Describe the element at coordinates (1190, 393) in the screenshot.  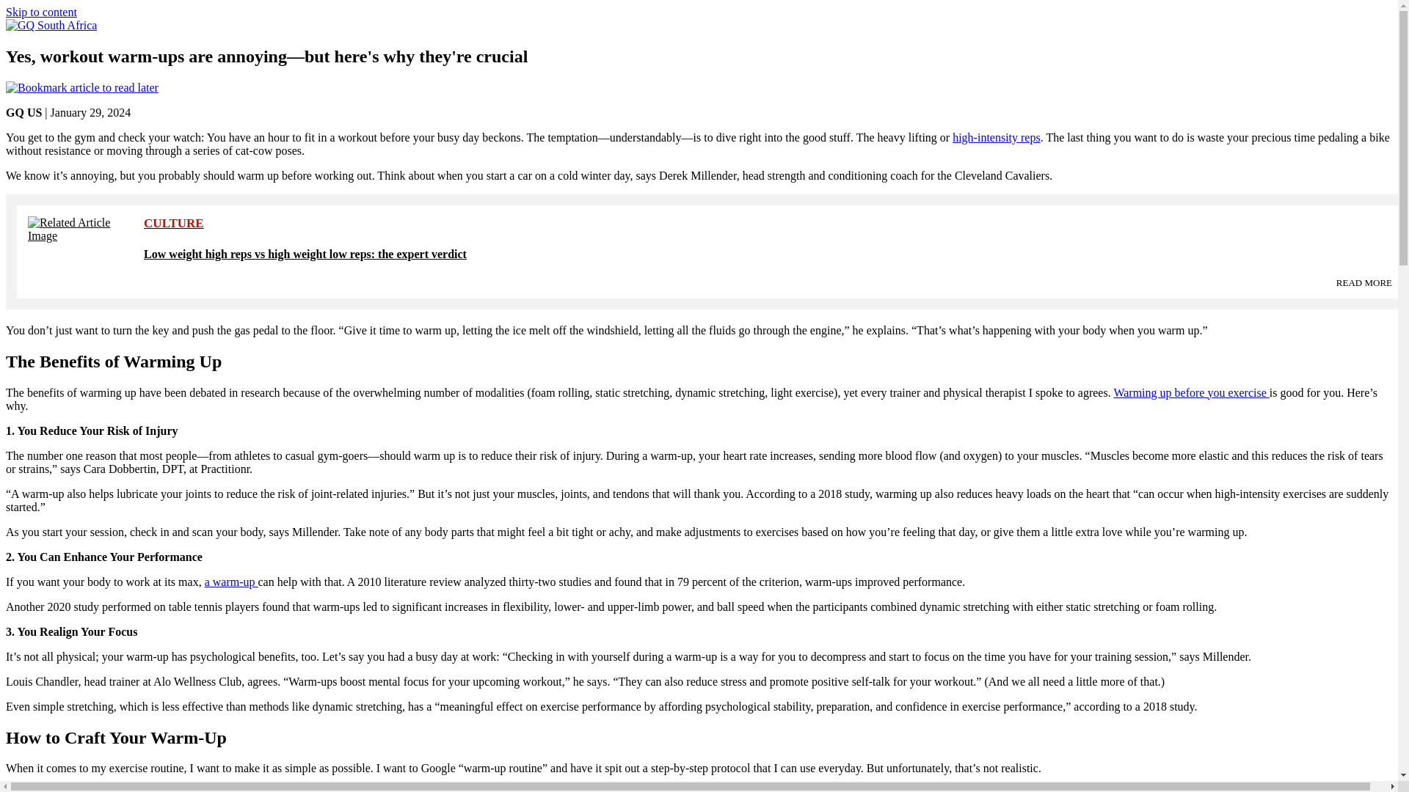
I see `Warming up before you exercise` at that location.